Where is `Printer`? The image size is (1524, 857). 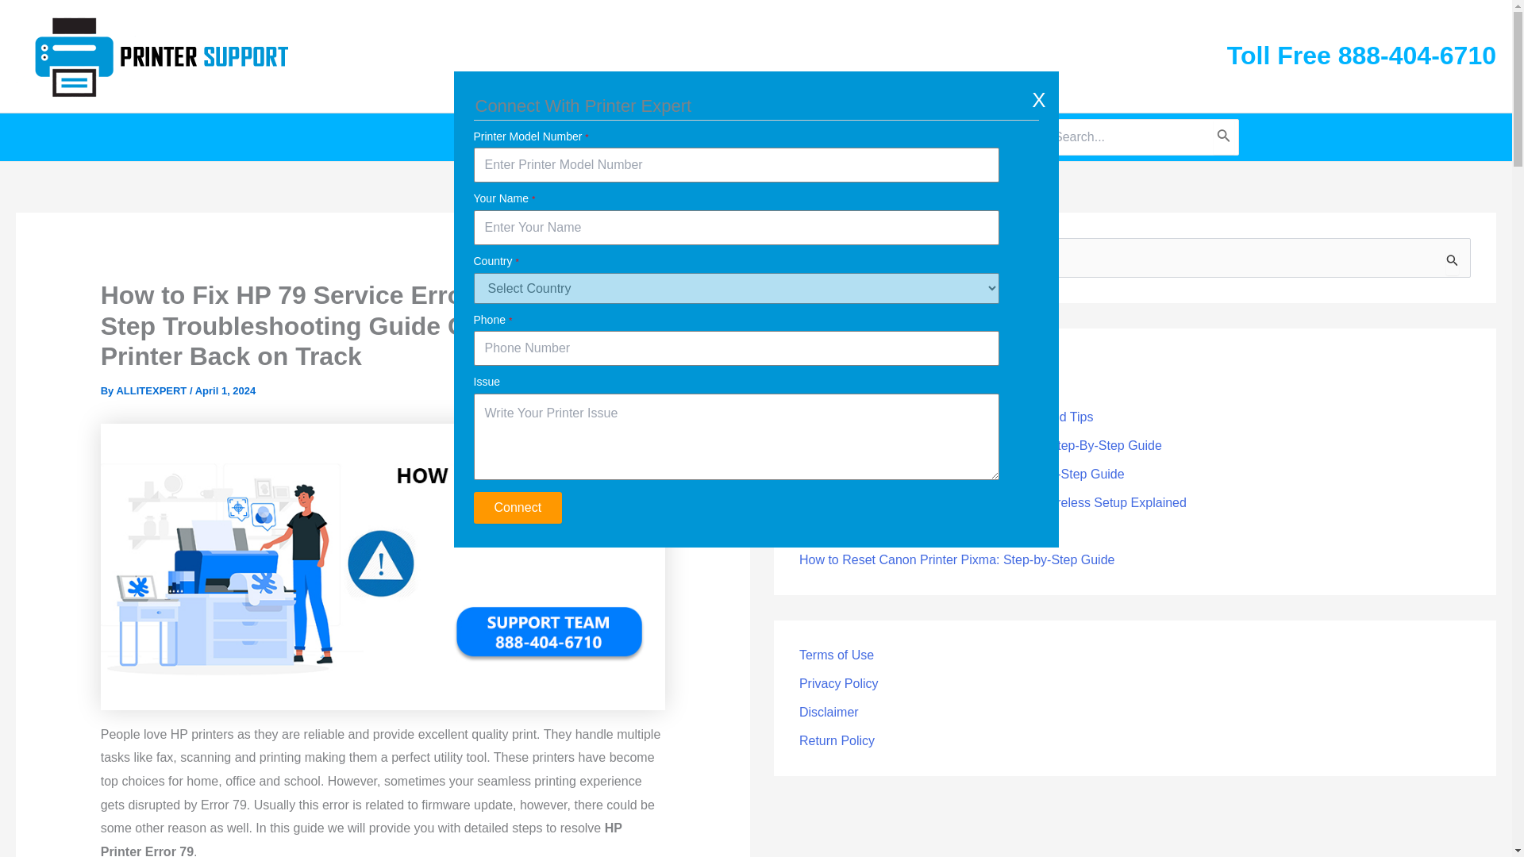
Printer is located at coordinates (593, 136).